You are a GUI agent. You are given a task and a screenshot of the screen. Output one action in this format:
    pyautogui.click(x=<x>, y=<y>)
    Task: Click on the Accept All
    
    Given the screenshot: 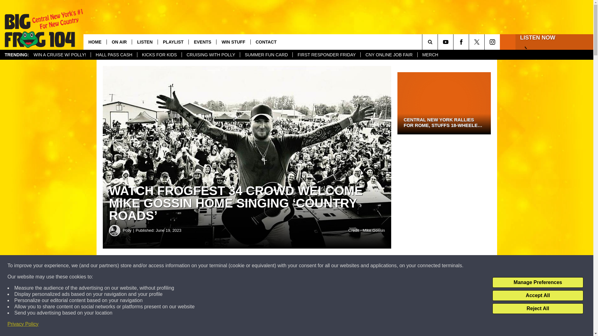 What is the action you would take?
    pyautogui.click(x=538, y=296)
    